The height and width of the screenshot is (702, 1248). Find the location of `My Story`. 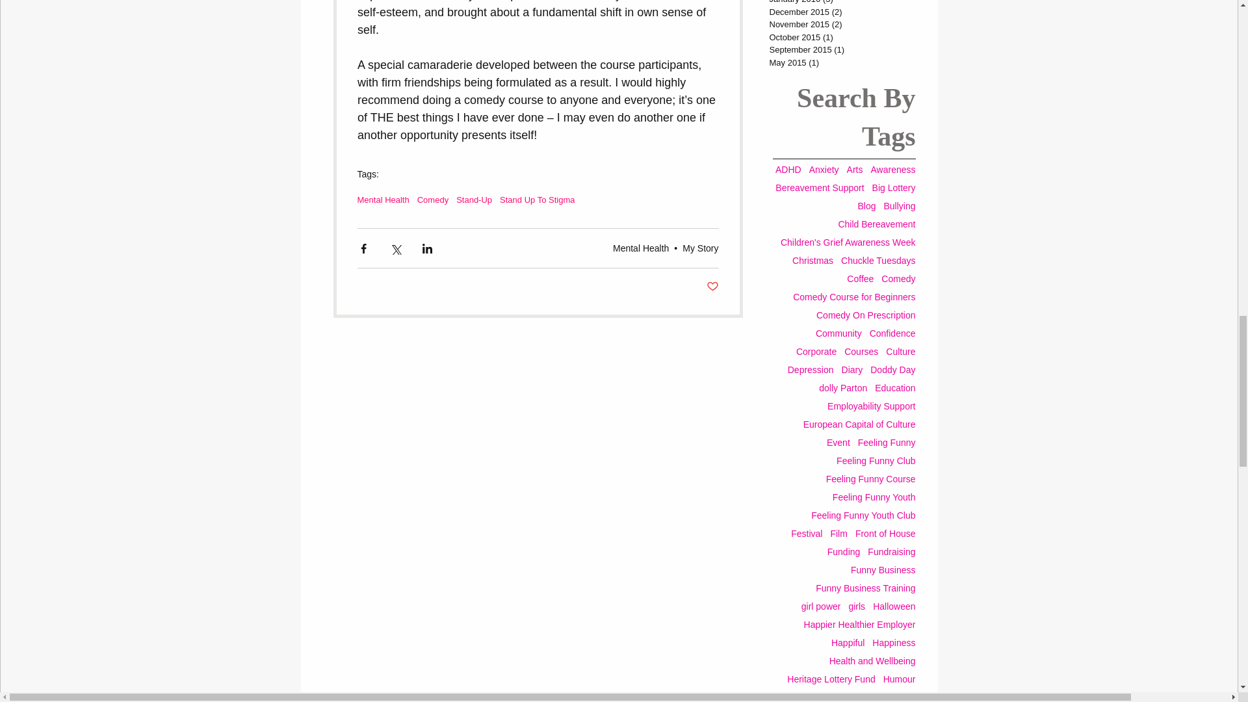

My Story is located at coordinates (701, 248).